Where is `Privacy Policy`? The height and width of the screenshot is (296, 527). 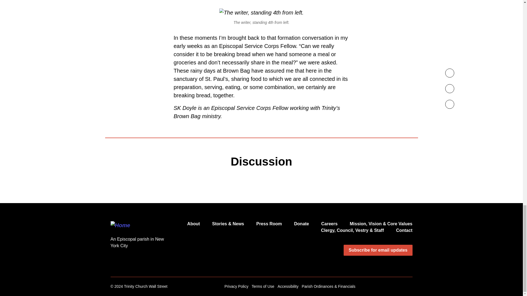
Privacy Policy is located at coordinates (236, 286).